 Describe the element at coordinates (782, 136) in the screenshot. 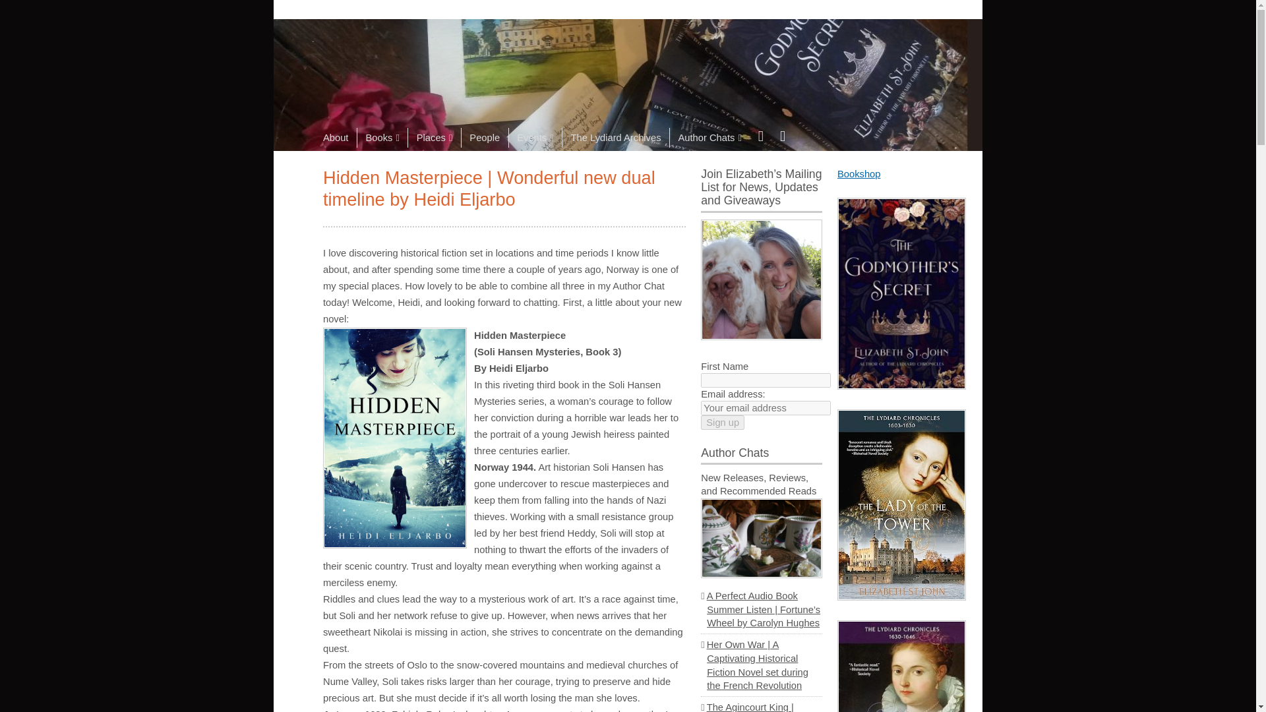

I see `Twitter` at that location.